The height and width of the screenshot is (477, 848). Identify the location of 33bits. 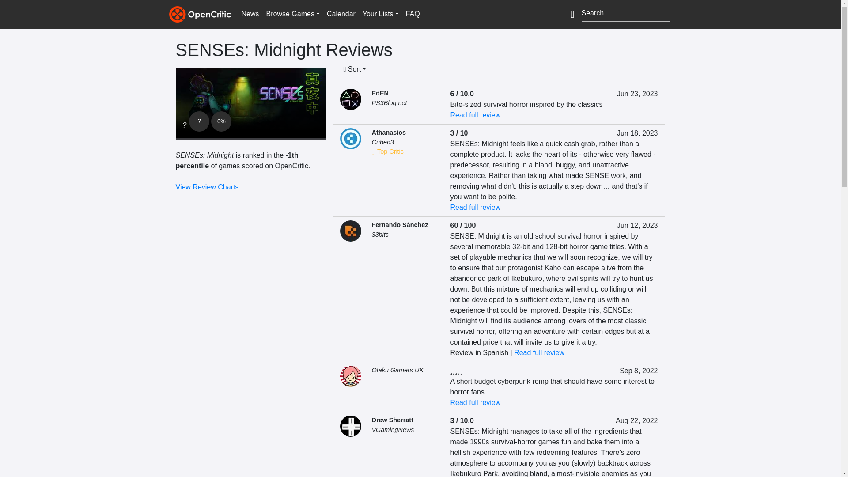
(380, 234).